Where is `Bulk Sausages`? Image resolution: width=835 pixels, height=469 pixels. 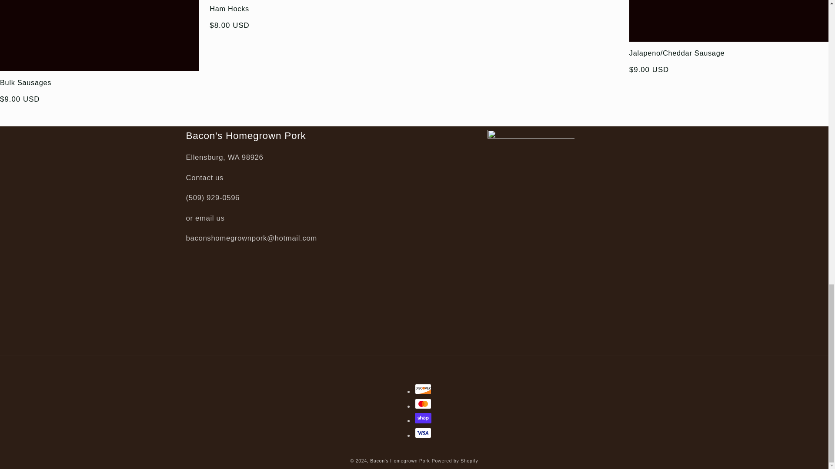
Bulk Sausages is located at coordinates (100, 83).